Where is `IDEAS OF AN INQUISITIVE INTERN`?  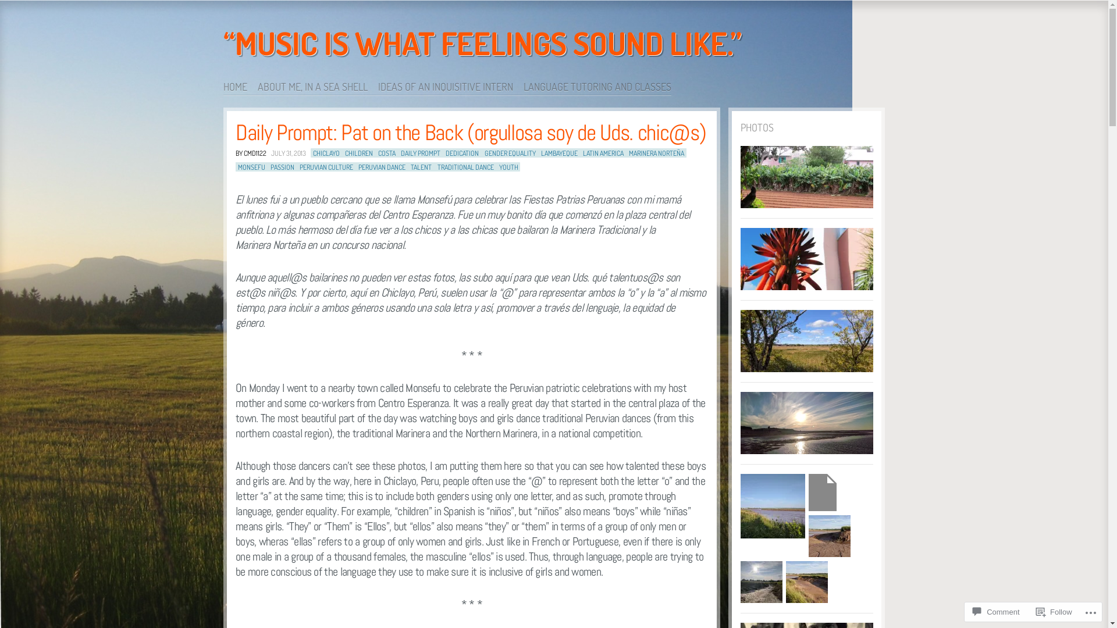
IDEAS OF AN INQUISITIVE INTERN is located at coordinates (451, 87).